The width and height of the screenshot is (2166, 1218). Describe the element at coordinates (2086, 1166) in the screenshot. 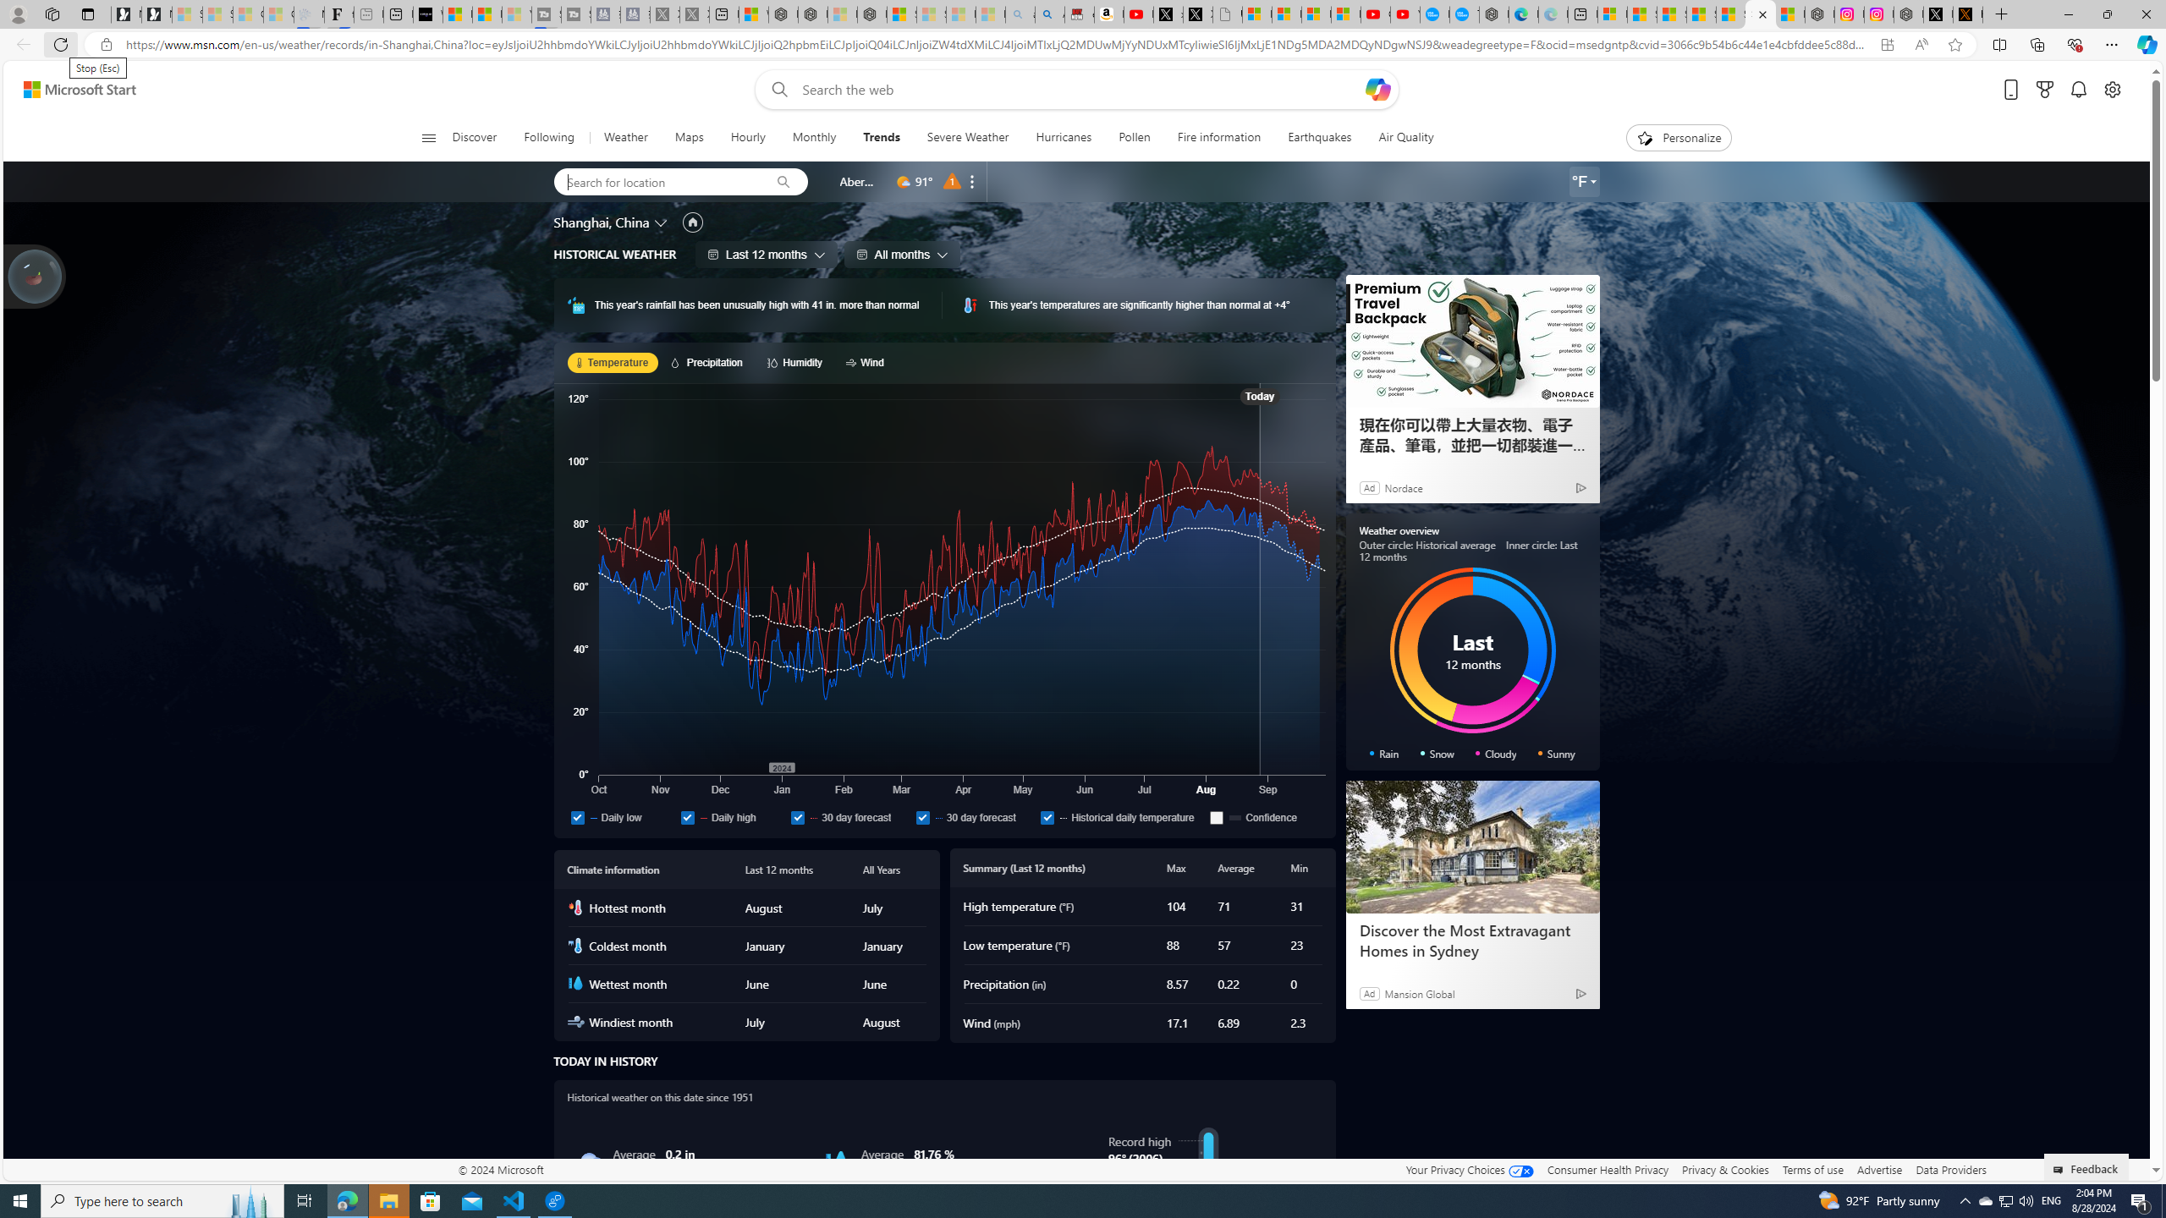

I see `Feedback` at that location.